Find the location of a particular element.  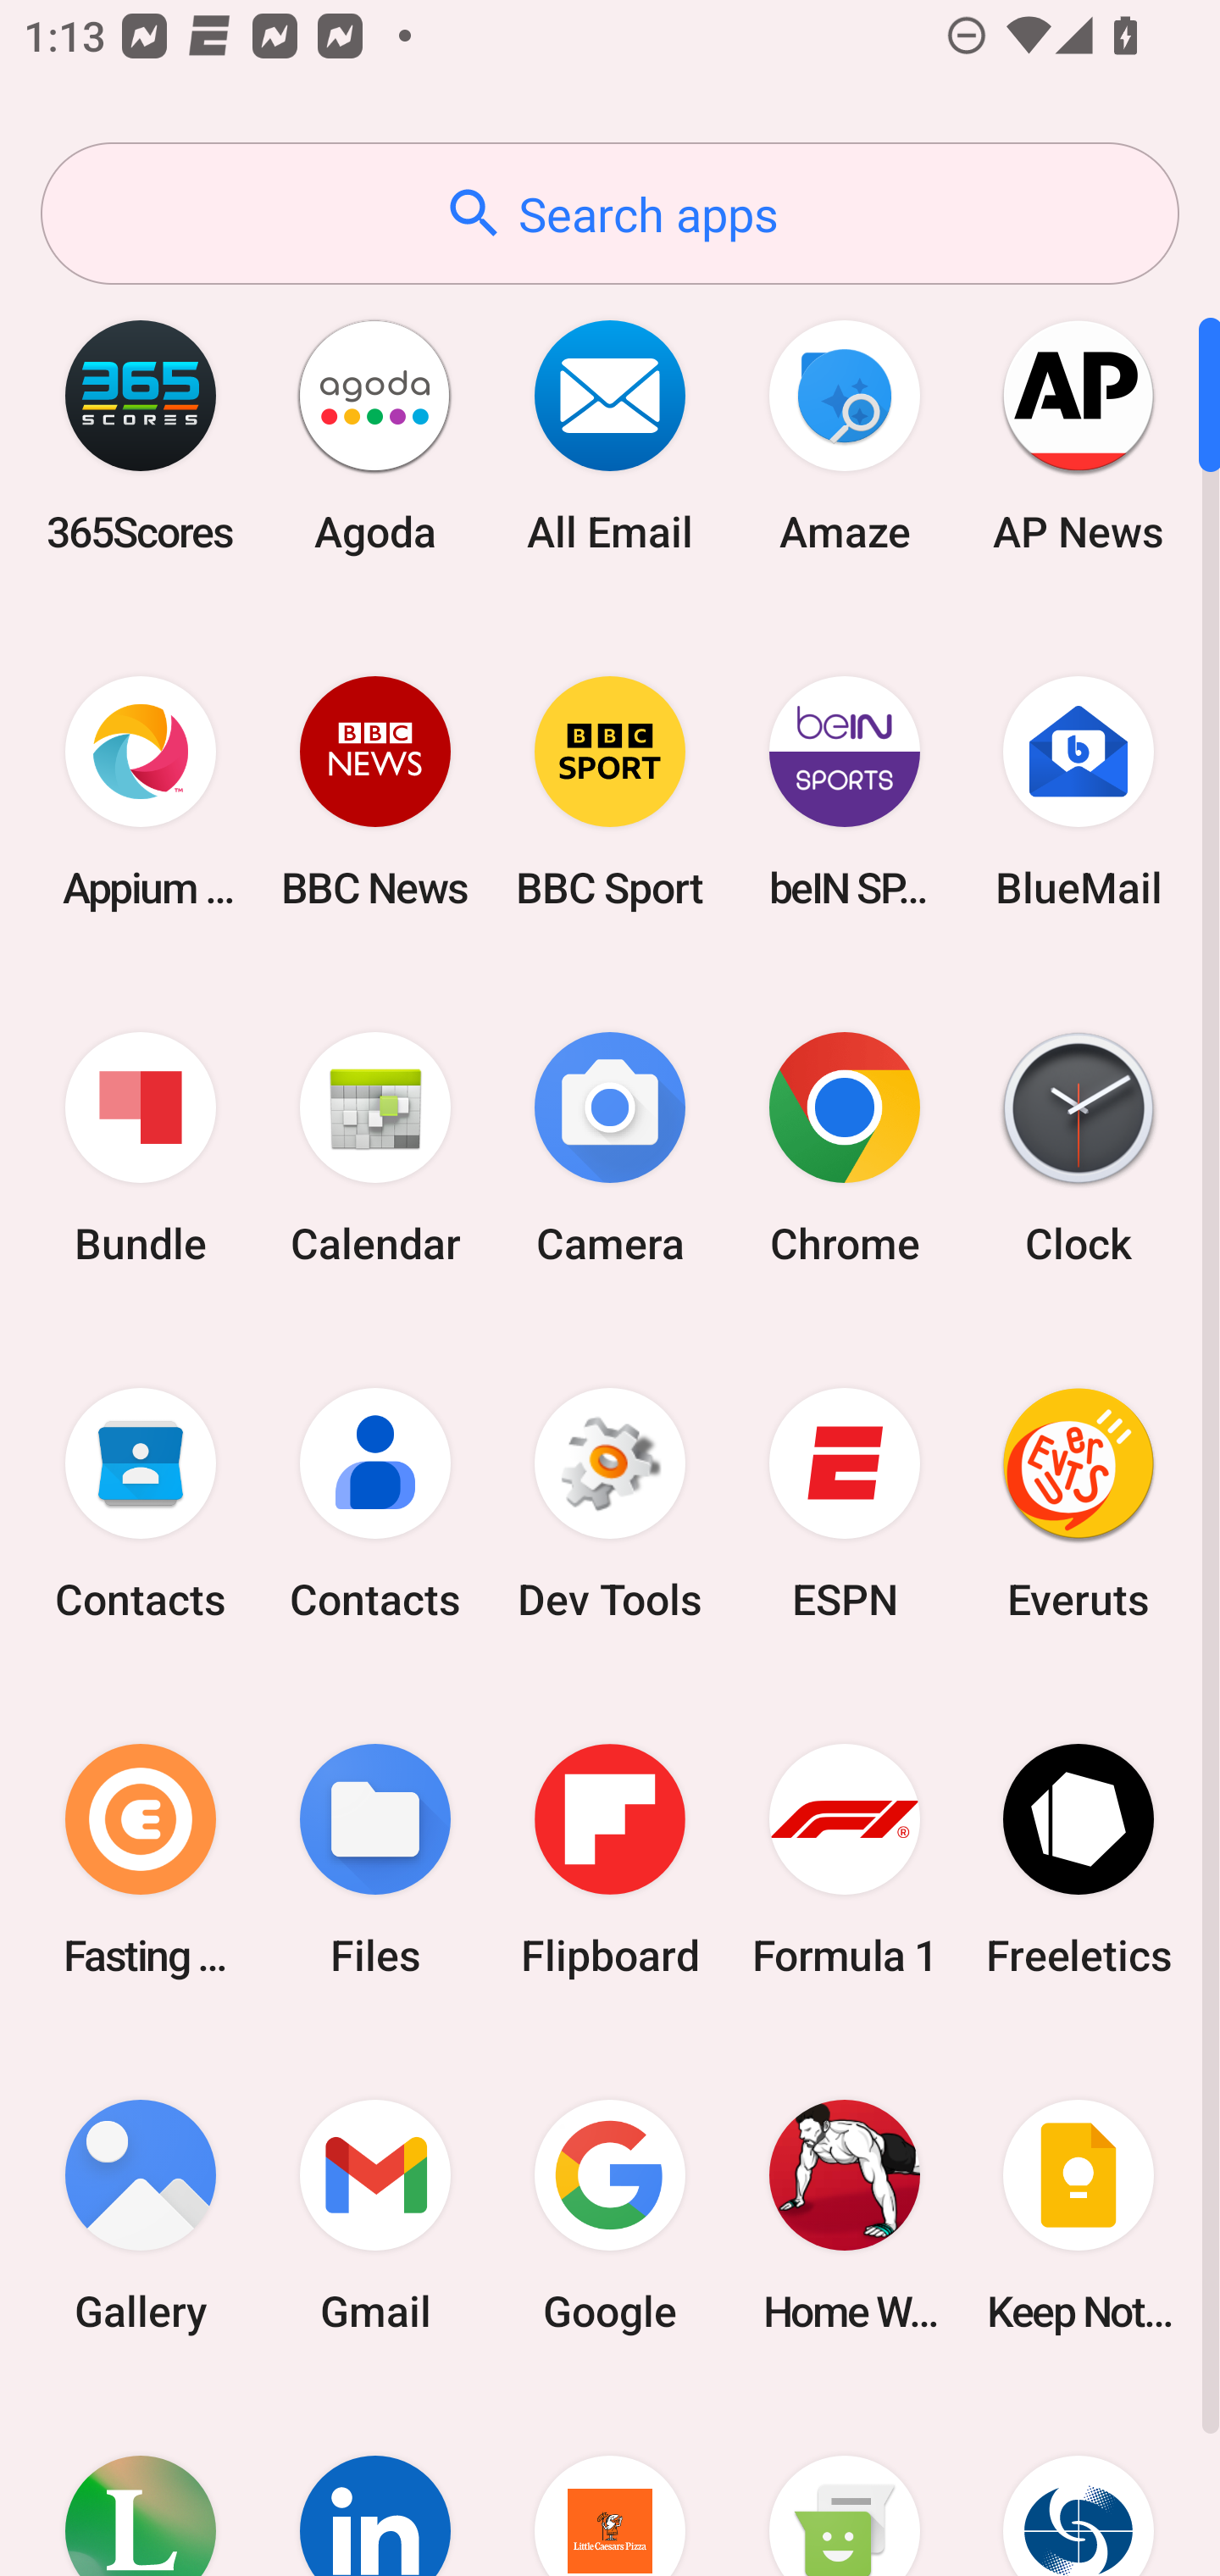

Clock is located at coordinates (1079, 1149).